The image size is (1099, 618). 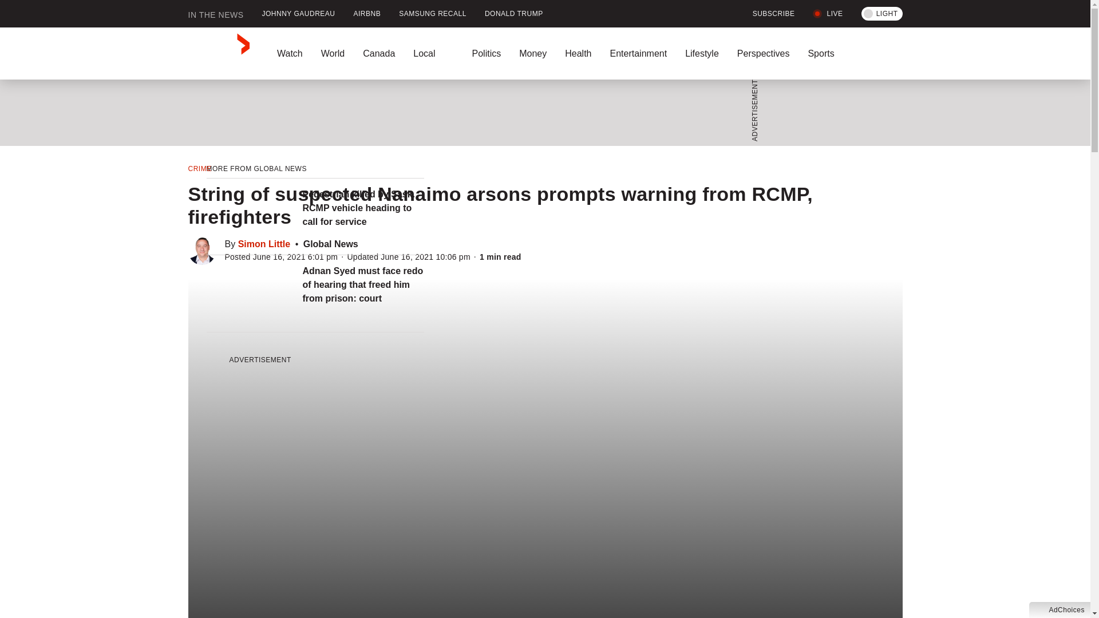 I want to click on DONALD TRUMP, so click(x=514, y=14).